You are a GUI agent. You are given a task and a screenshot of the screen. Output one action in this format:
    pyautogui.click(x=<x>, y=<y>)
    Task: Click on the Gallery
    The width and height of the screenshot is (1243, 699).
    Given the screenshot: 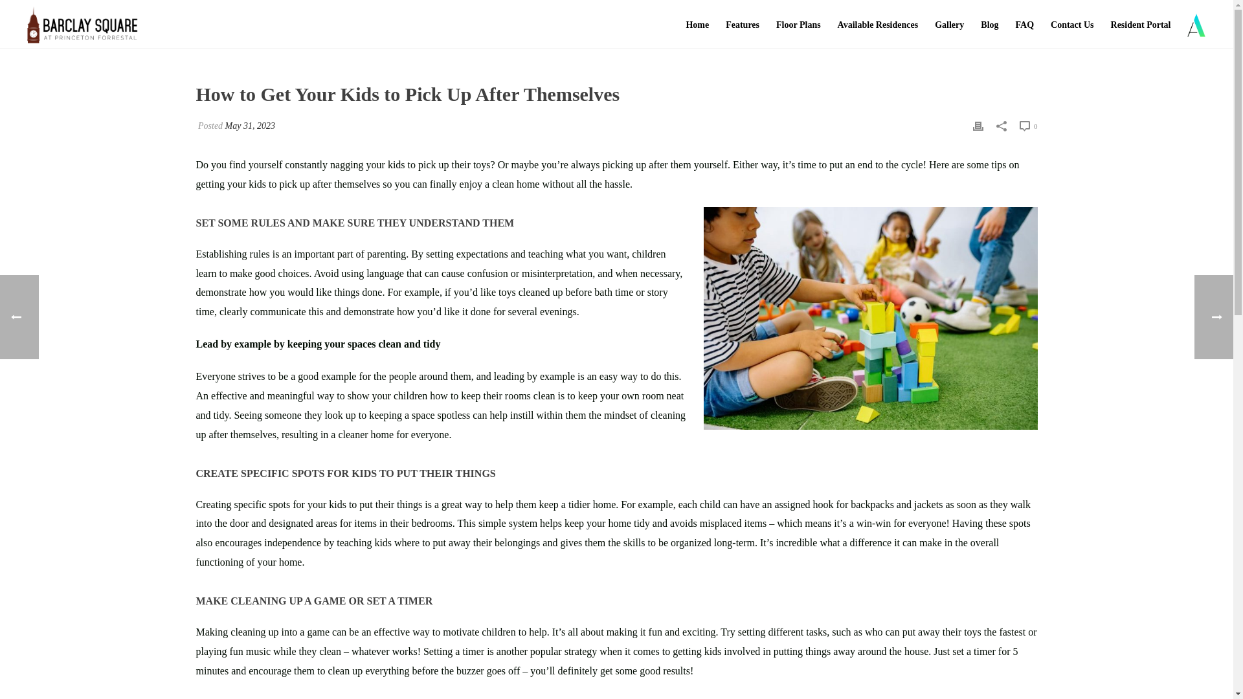 What is the action you would take?
    pyautogui.click(x=949, y=25)
    